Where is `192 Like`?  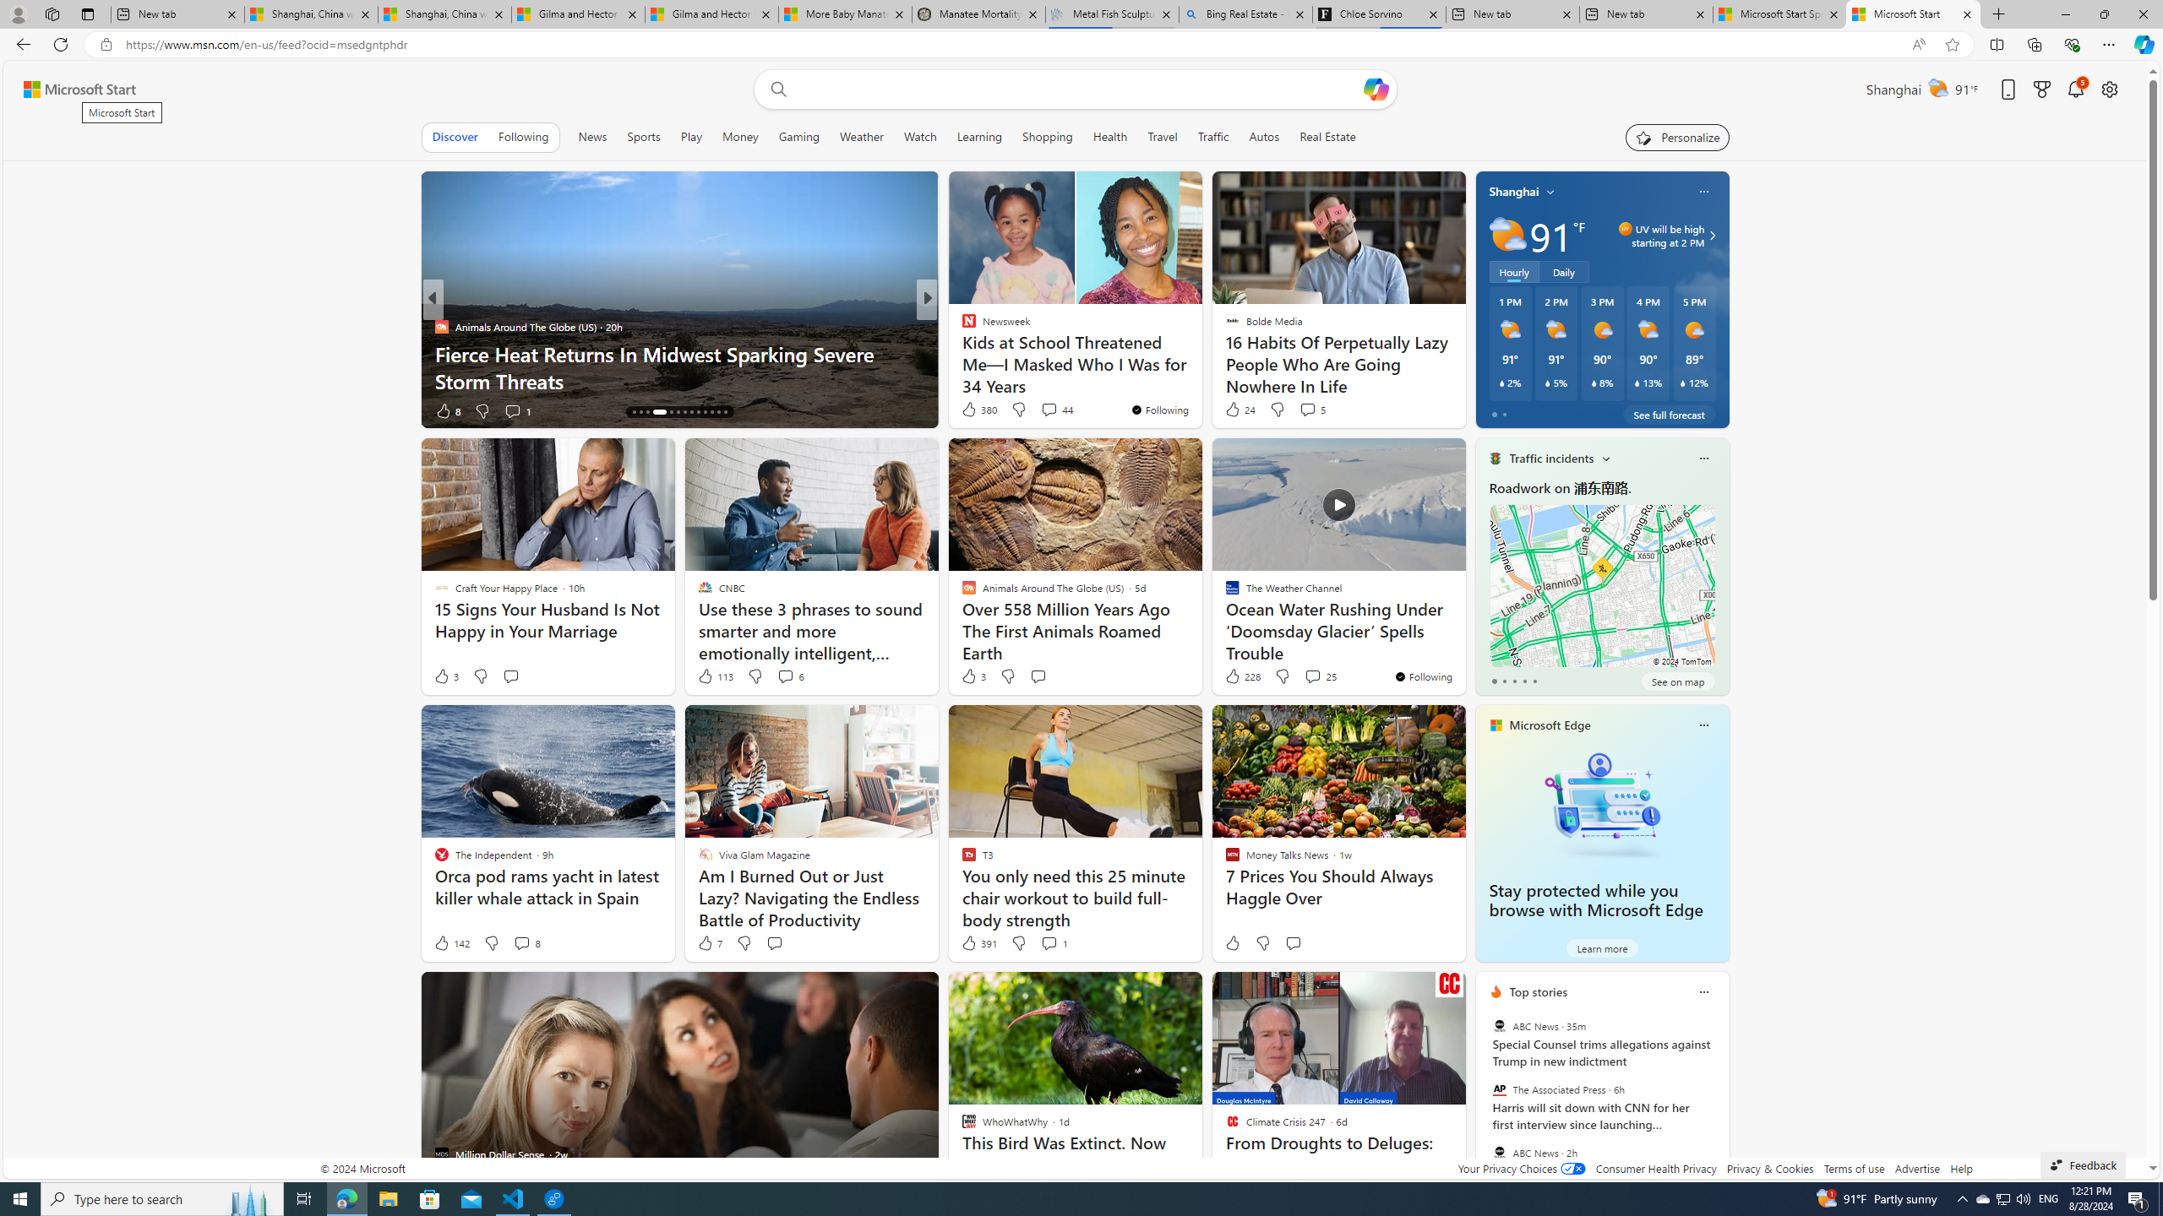
192 Like is located at coordinates (973, 410).